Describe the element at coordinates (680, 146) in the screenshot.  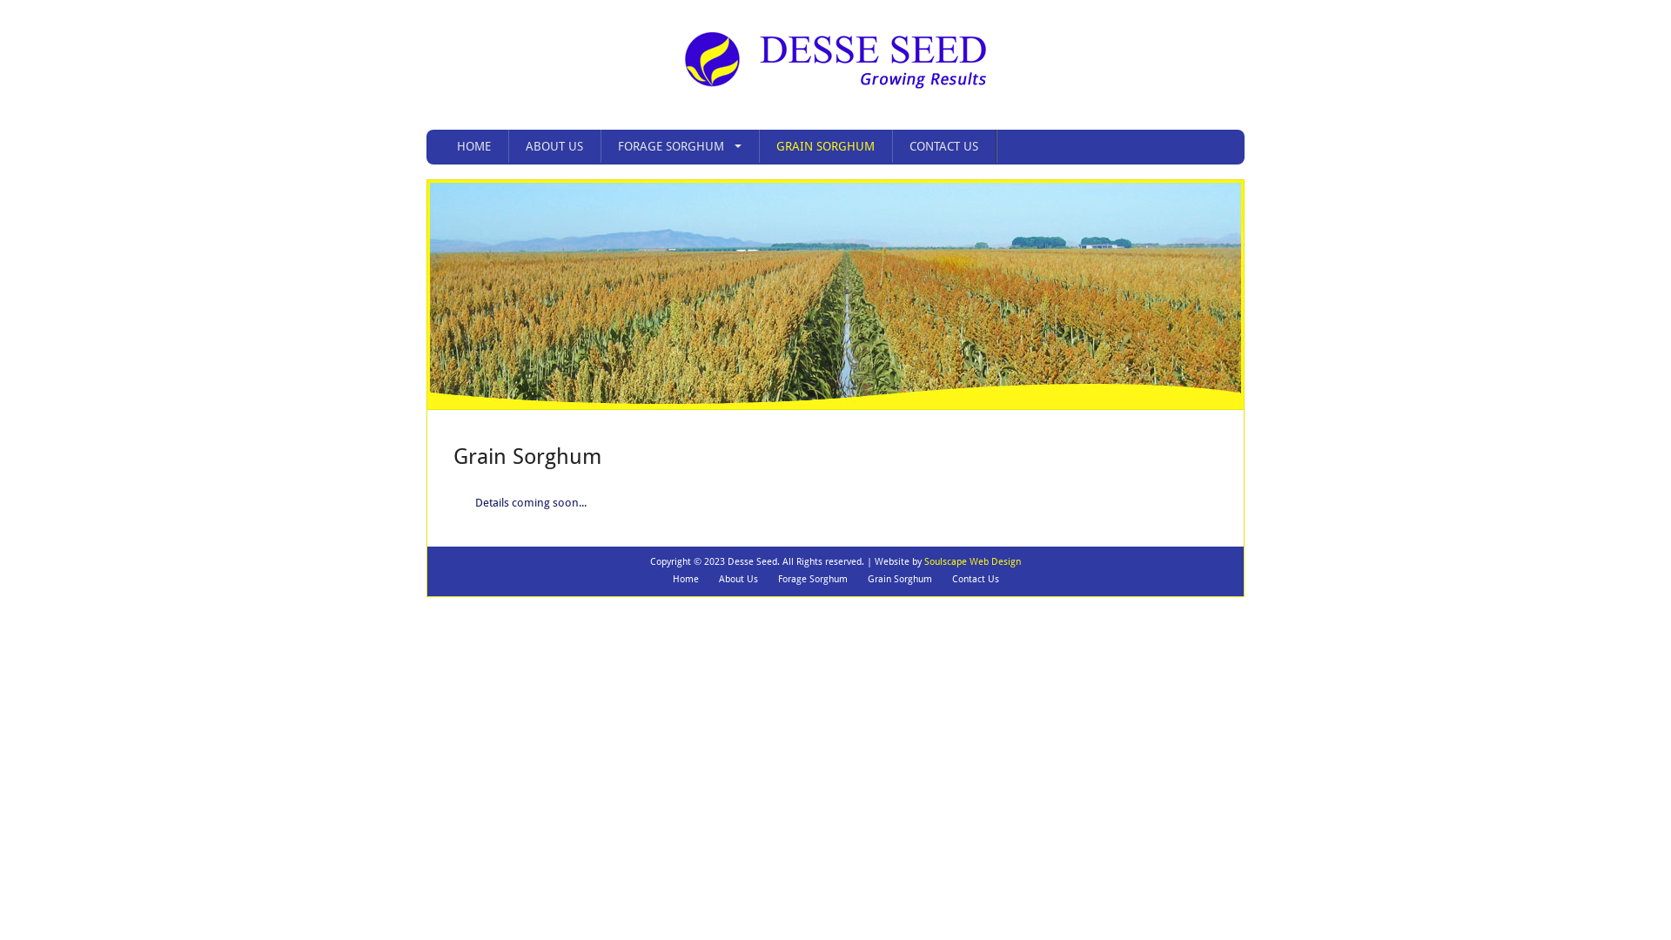
I see `FORAGE SORGHUM` at that location.